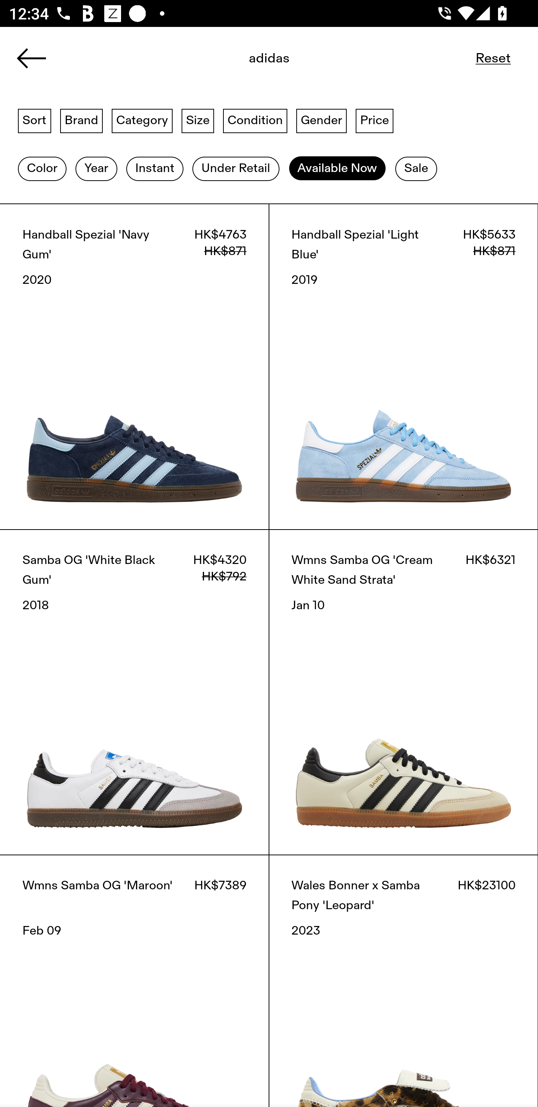 The height and width of the screenshot is (1107, 538). I want to click on Brand, so click(81, 120).